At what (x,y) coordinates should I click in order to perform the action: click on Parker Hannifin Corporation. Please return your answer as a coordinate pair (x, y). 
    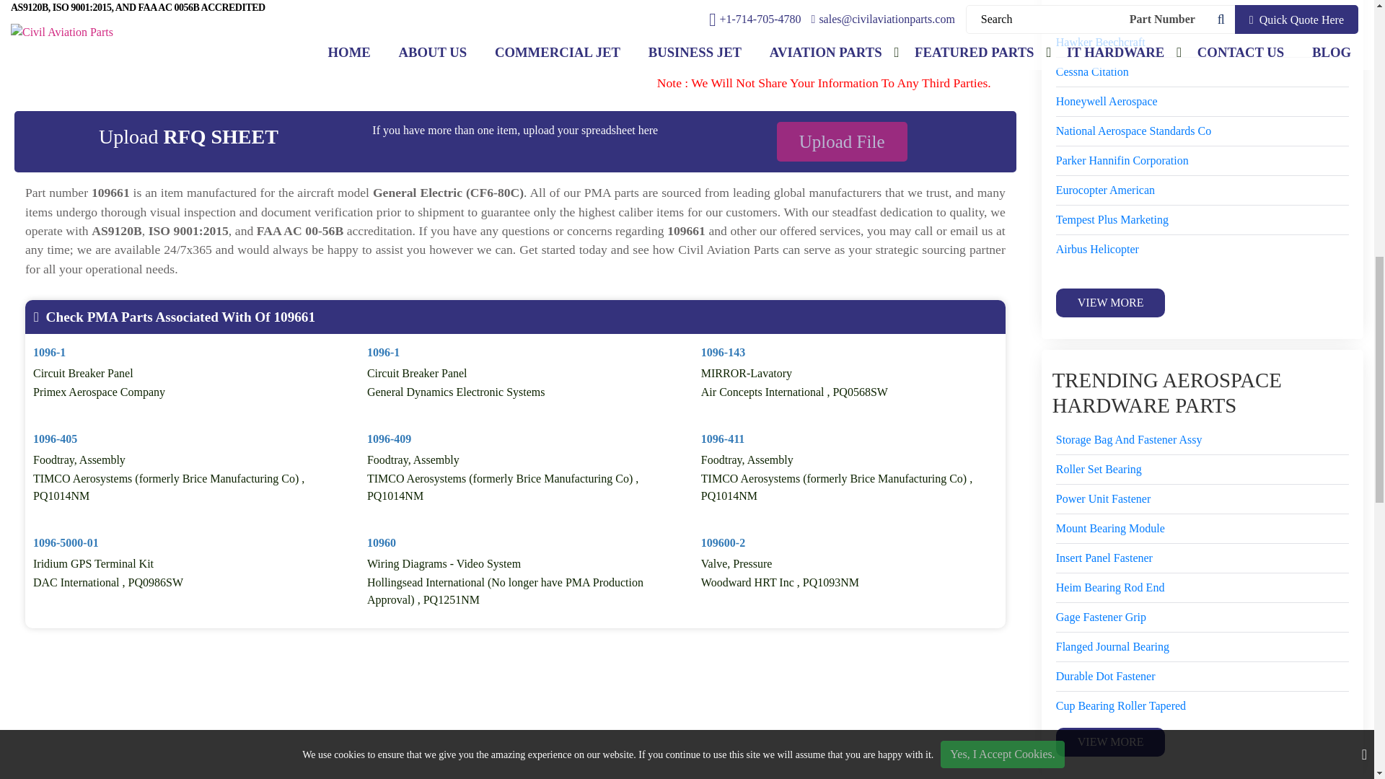
    Looking at the image, I should click on (1122, 160).